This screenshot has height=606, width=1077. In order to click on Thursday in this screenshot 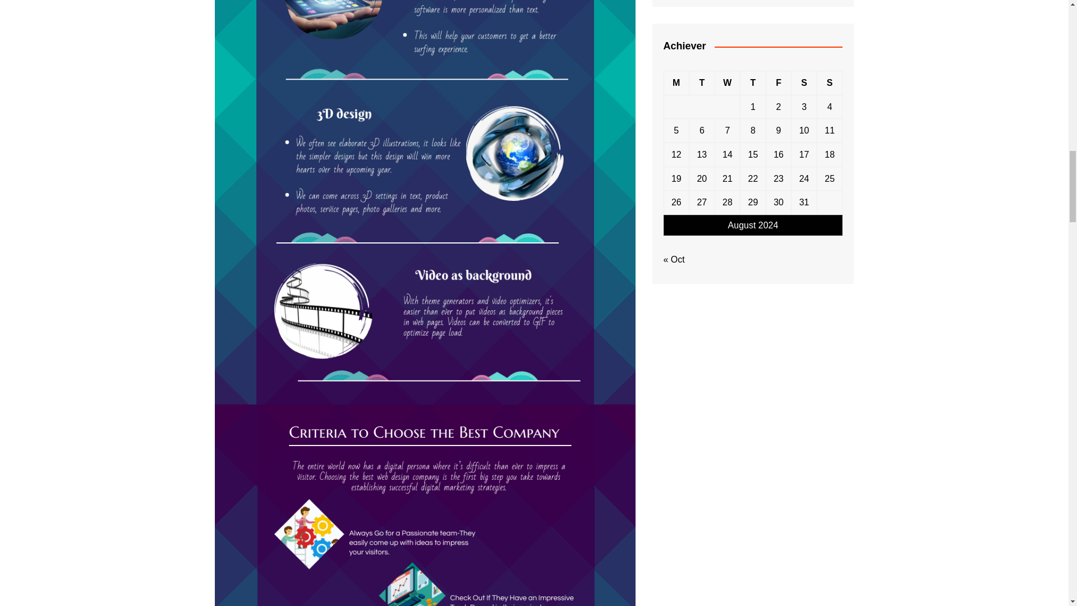, I will do `click(753, 83)`.